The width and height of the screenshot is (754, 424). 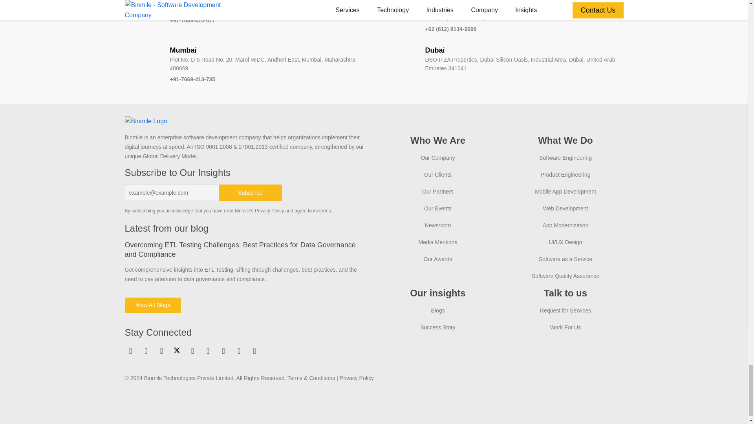 What do you see at coordinates (161, 351) in the screenshot?
I see `Instagram` at bounding box center [161, 351].